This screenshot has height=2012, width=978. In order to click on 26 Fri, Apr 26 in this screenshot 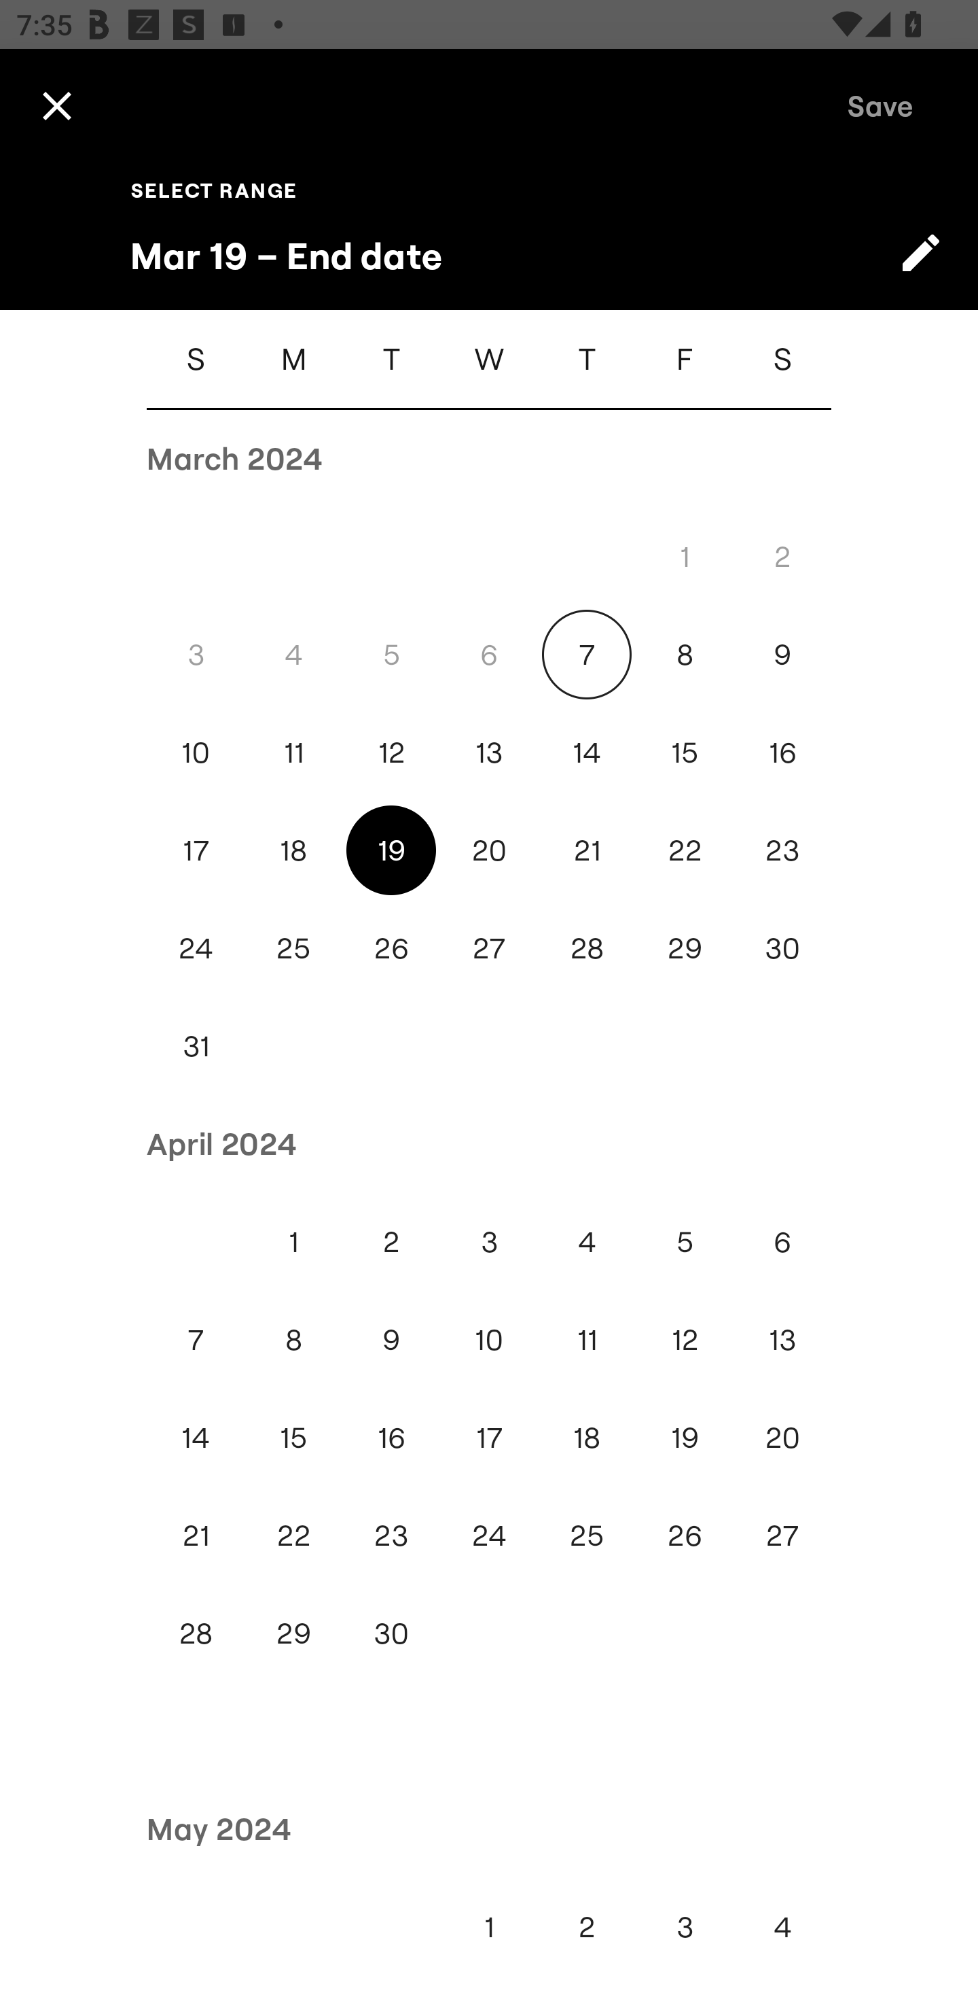, I will do `click(685, 1536)`.